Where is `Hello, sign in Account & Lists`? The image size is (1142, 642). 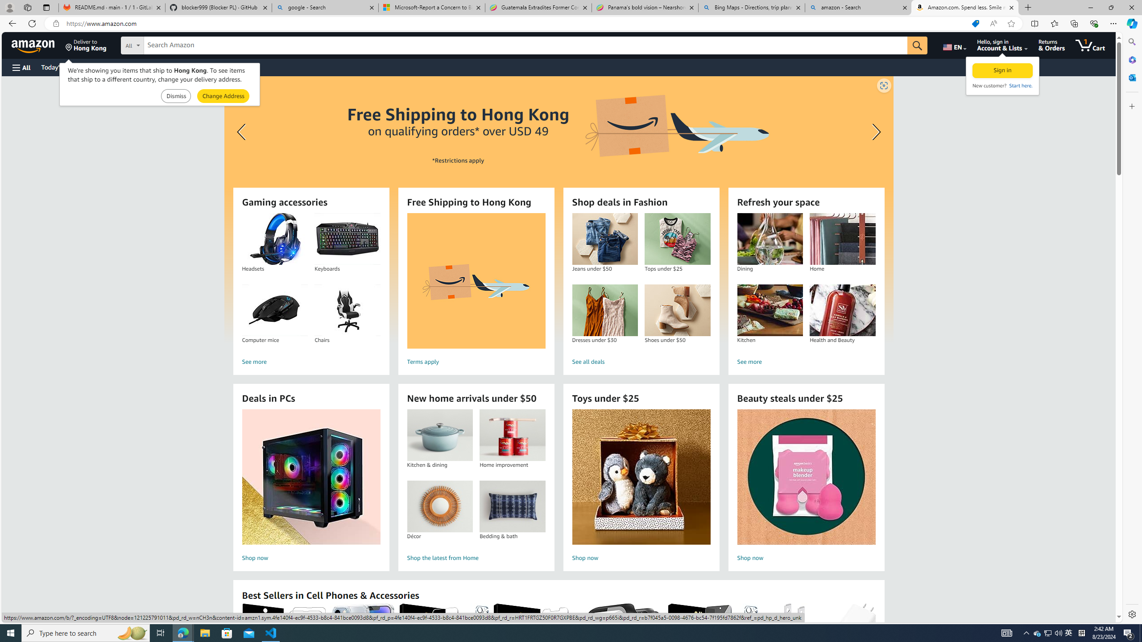
Hello, sign in Account & Lists is located at coordinates (1003, 45).